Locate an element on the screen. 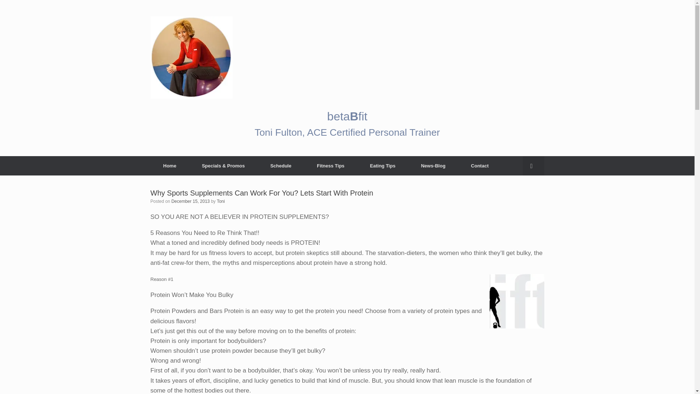 The height and width of the screenshot is (394, 700). Home is located at coordinates (170, 166).